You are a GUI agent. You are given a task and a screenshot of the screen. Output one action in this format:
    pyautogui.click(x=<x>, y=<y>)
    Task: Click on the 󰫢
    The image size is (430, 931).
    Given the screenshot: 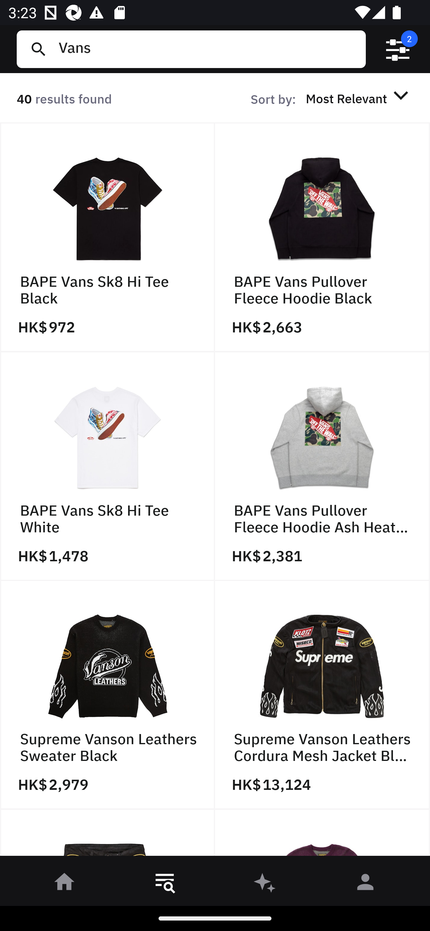 What is the action you would take?
    pyautogui.click(x=265, y=884)
    